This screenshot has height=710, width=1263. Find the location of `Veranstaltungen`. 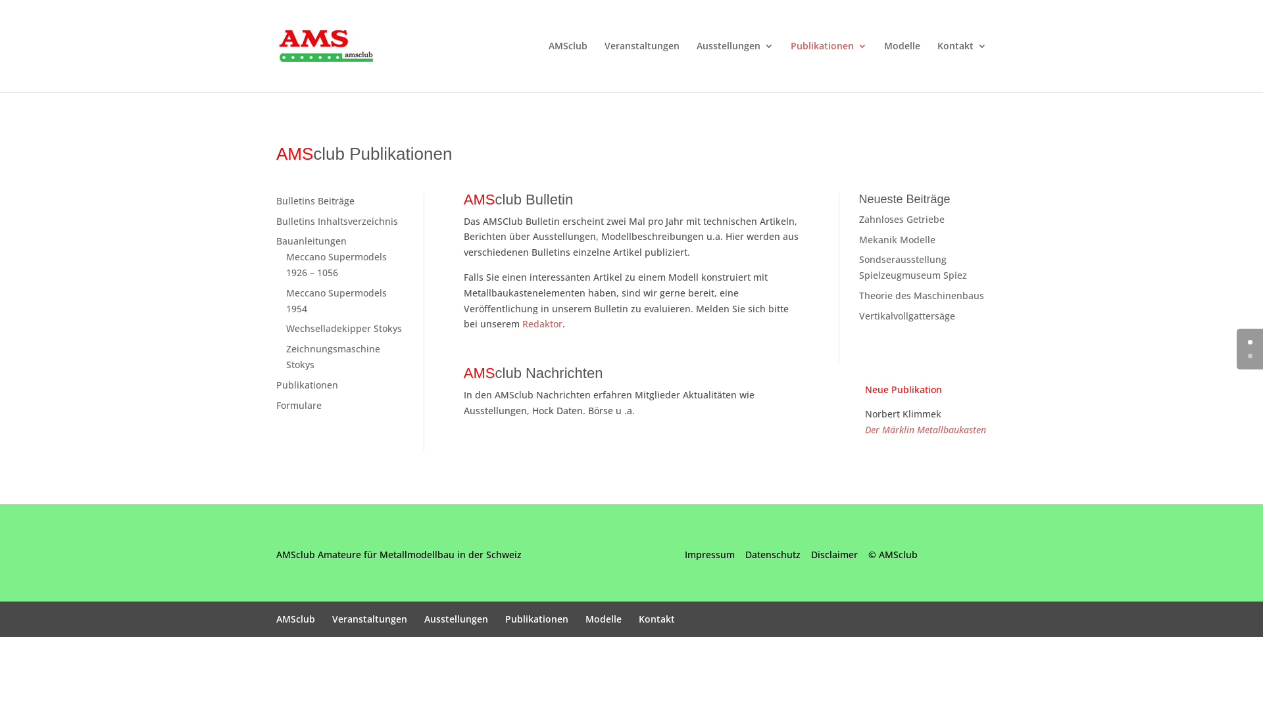

Veranstaltungen is located at coordinates (370, 619).